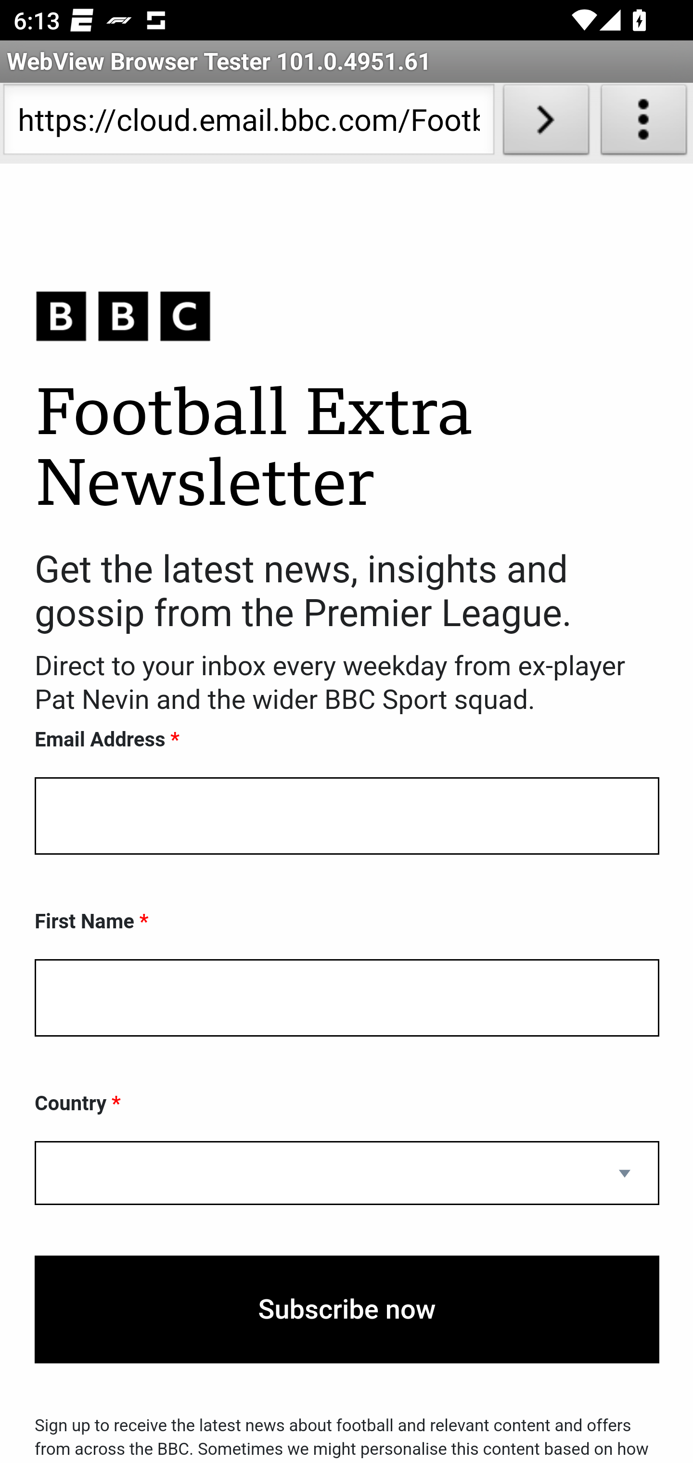  I want to click on Subscribe now, so click(347, 1310).